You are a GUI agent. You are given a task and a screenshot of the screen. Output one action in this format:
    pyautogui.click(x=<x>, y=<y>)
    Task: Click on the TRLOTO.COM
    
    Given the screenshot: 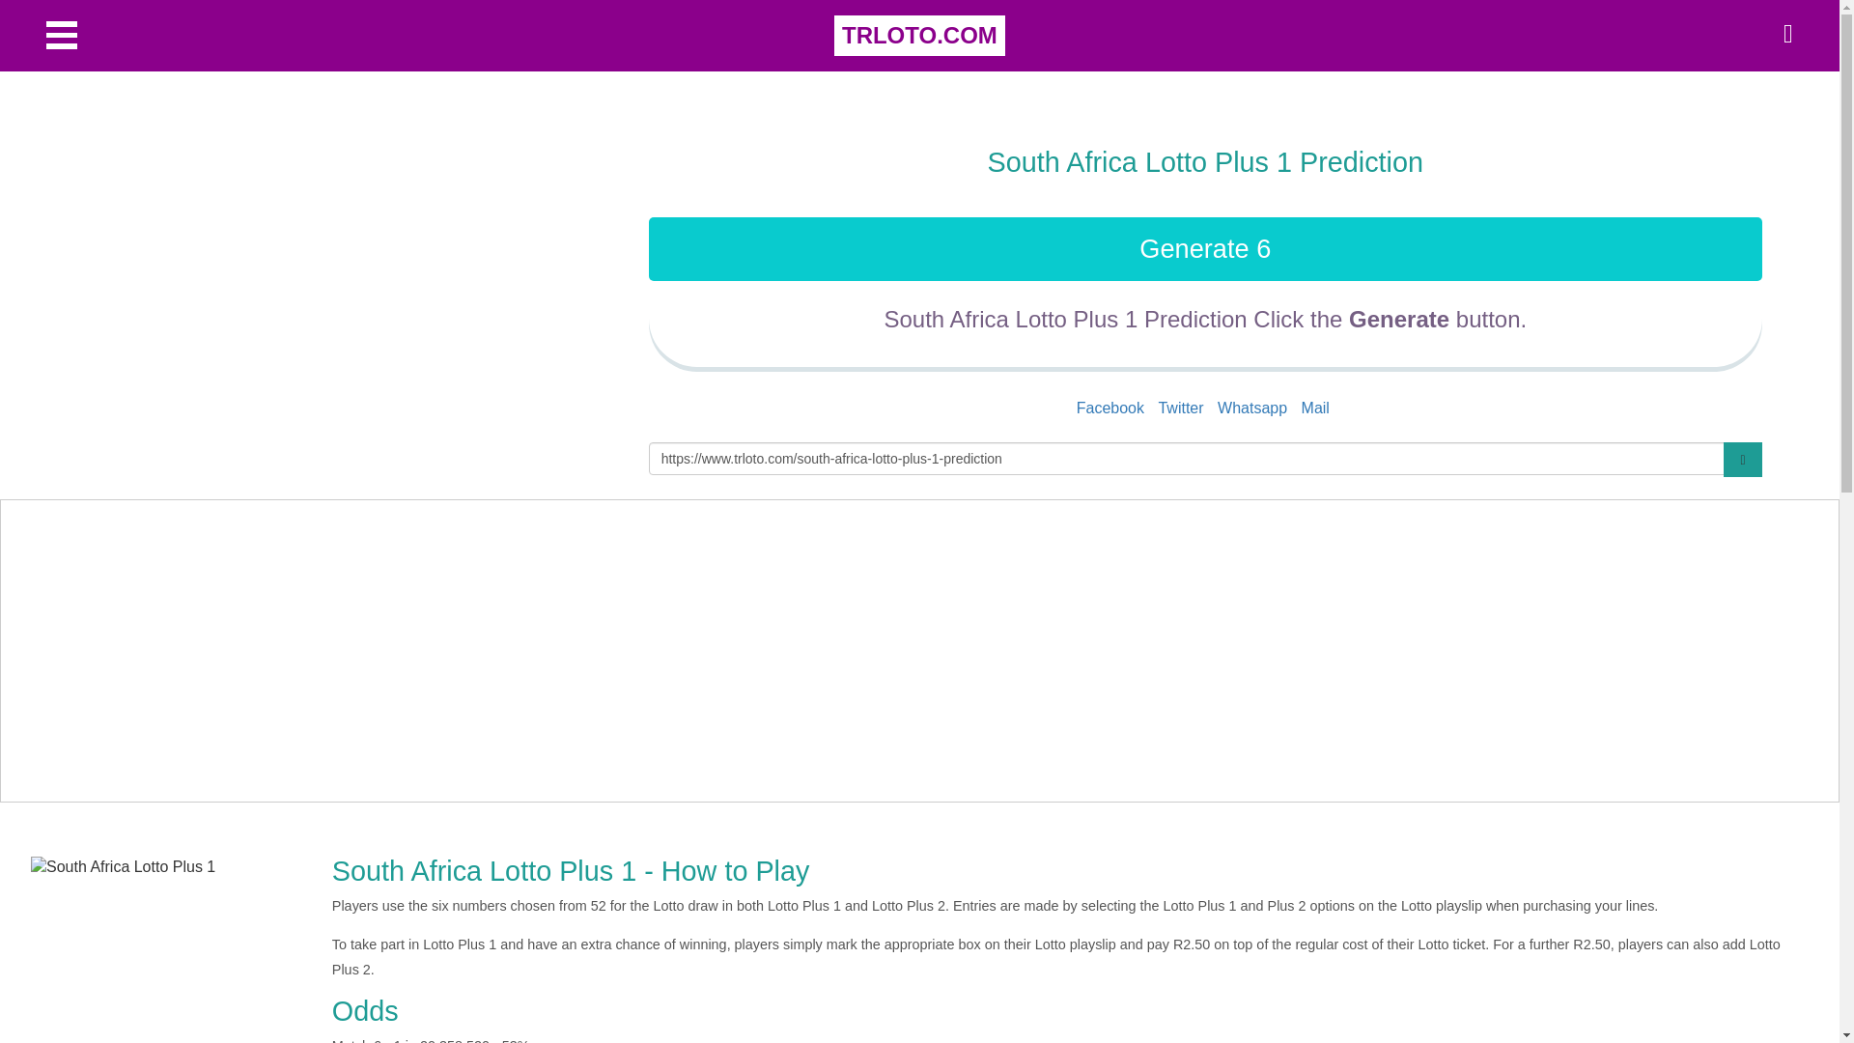 What is the action you would take?
    pyautogui.click(x=919, y=36)
    